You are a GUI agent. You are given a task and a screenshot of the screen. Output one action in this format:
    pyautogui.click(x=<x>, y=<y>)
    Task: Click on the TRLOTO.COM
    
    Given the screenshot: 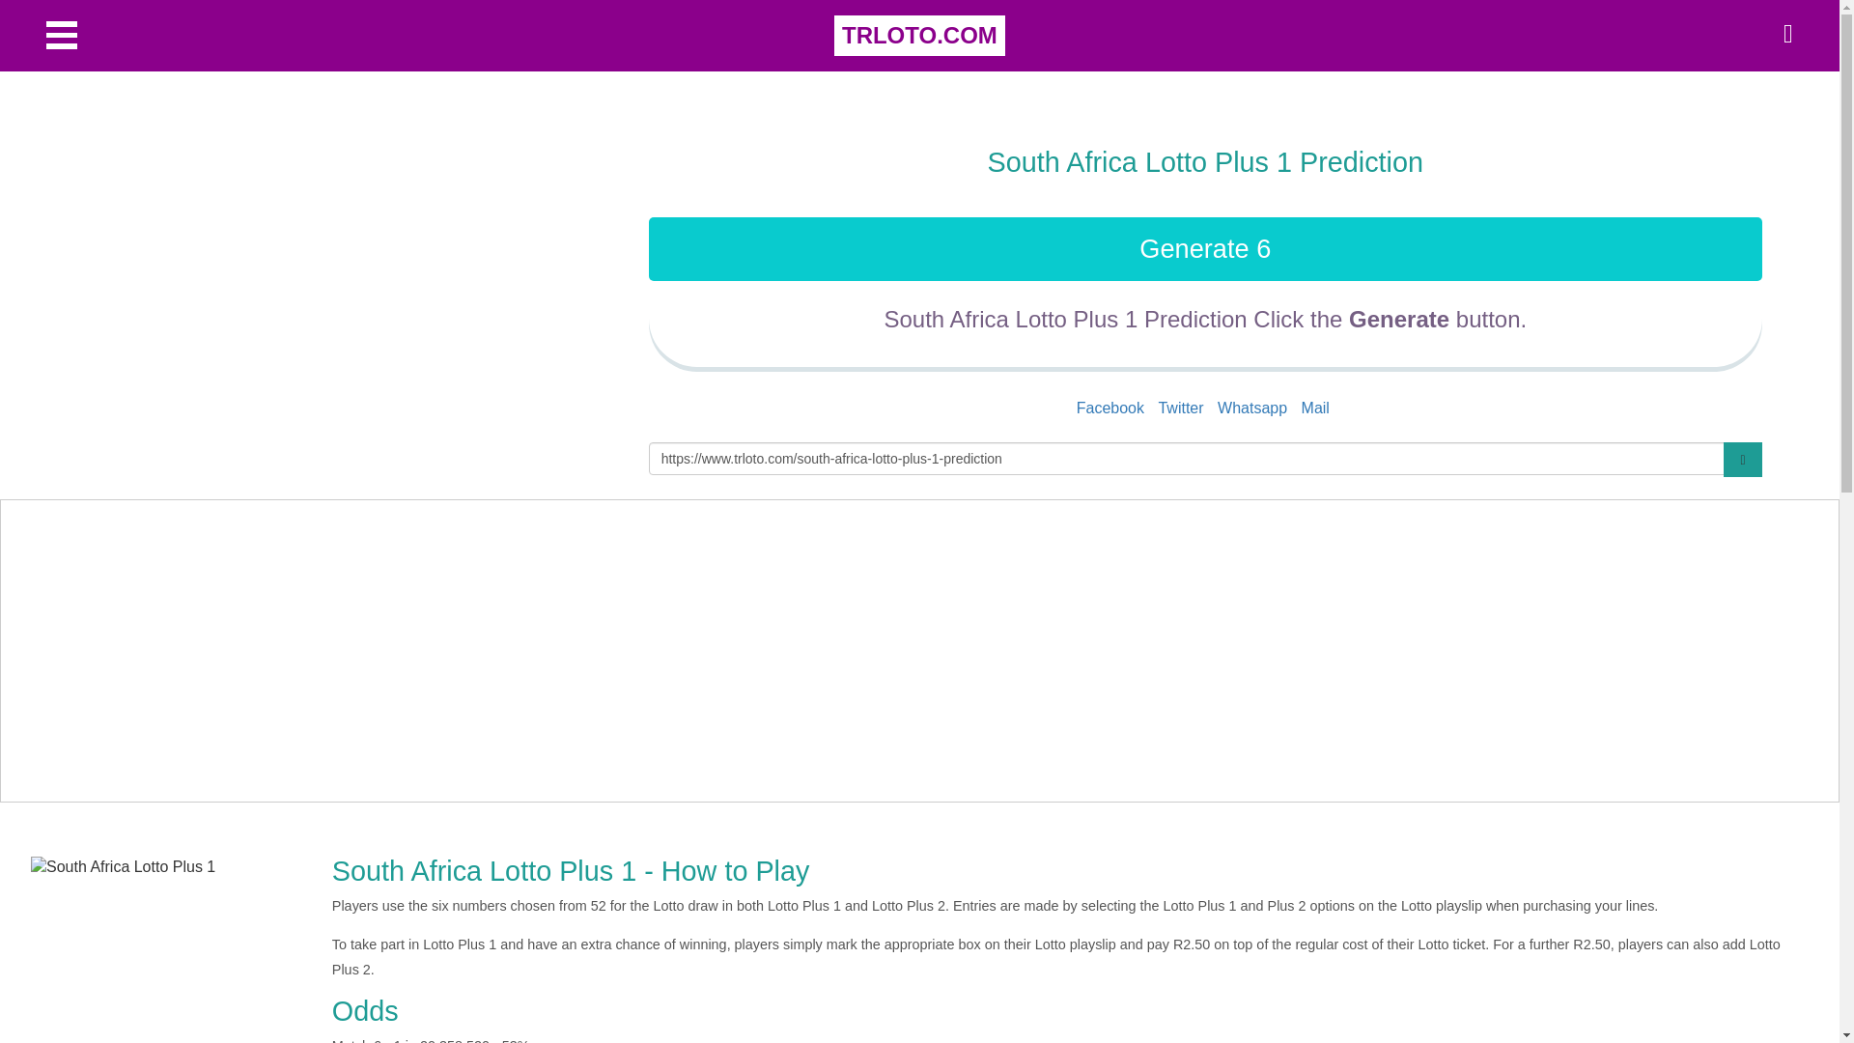 What is the action you would take?
    pyautogui.click(x=919, y=36)
    